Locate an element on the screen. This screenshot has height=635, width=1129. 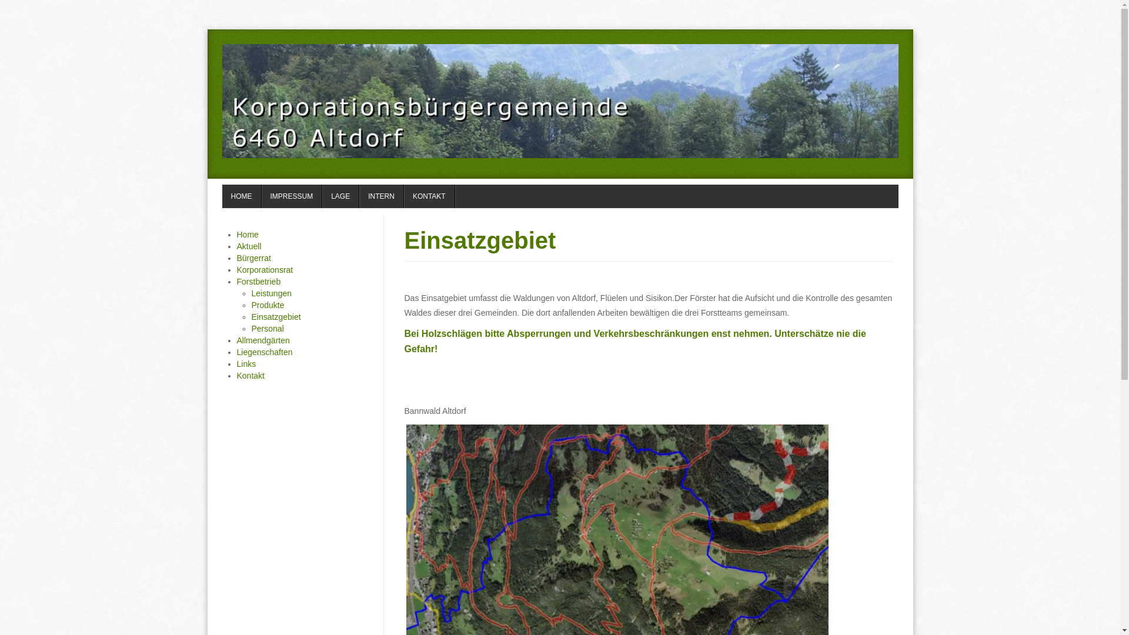
KONTAKT is located at coordinates (429, 196).